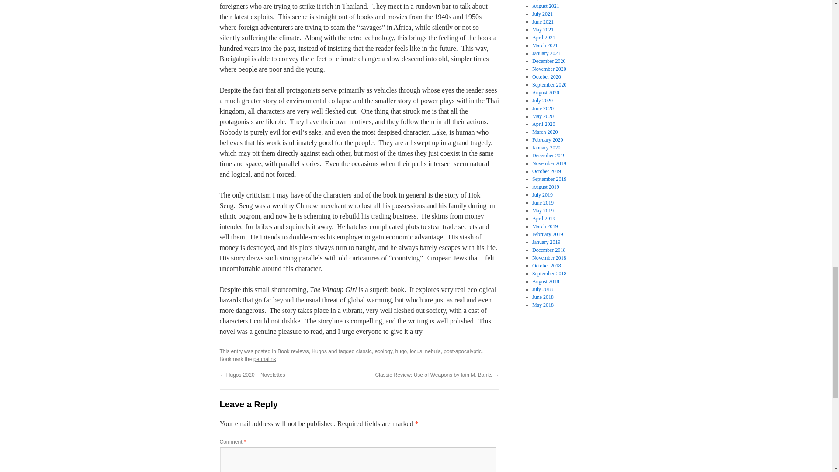 The height and width of the screenshot is (472, 839). What do you see at coordinates (293, 351) in the screenshot?
I see `Book reviews` at bounding box center [293, 351].